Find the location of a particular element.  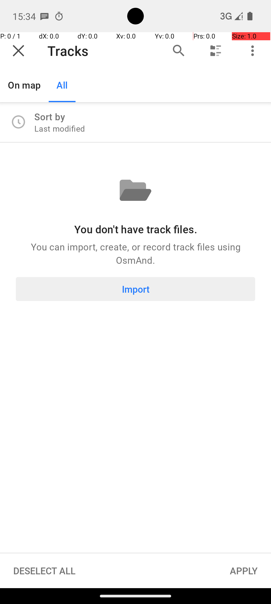

DESELECT ALL is located at coordinates (45, 571).